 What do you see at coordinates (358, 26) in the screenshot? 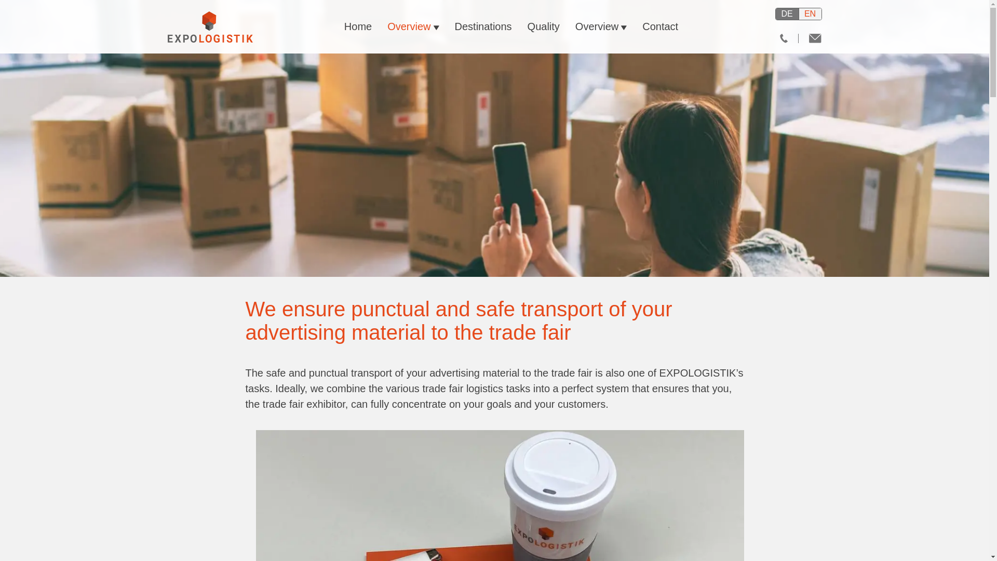
I see `Home` at bounding box center [358, 26].